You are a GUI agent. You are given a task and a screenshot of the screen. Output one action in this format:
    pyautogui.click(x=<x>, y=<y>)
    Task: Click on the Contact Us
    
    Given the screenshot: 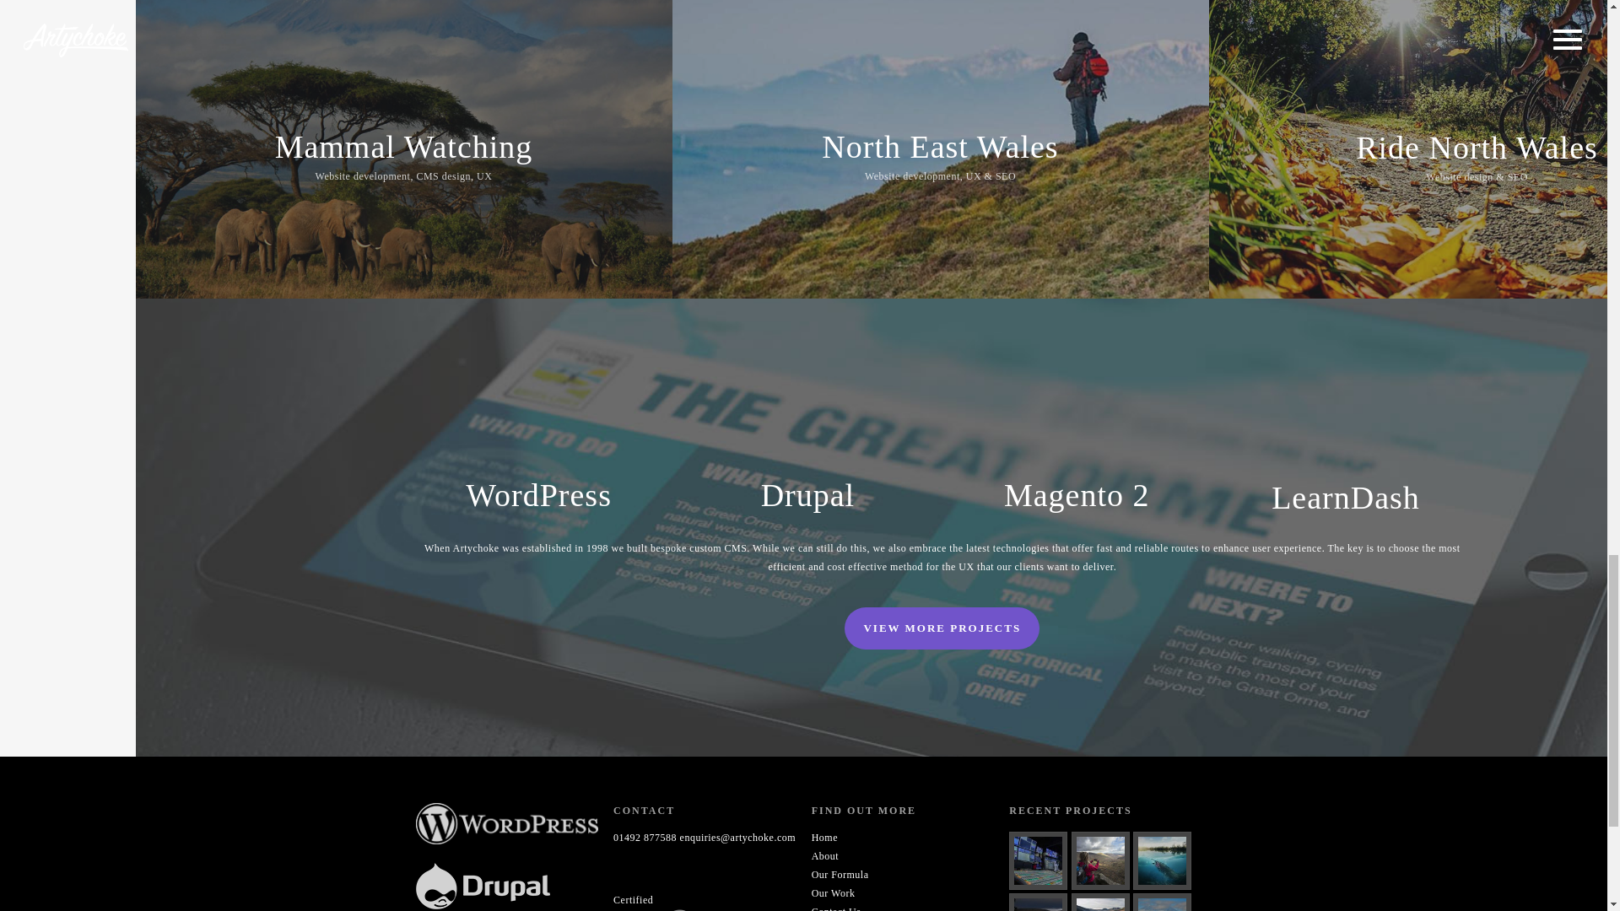 What is the action you would take?
    pyautogui.click(x=836, y=908)
    